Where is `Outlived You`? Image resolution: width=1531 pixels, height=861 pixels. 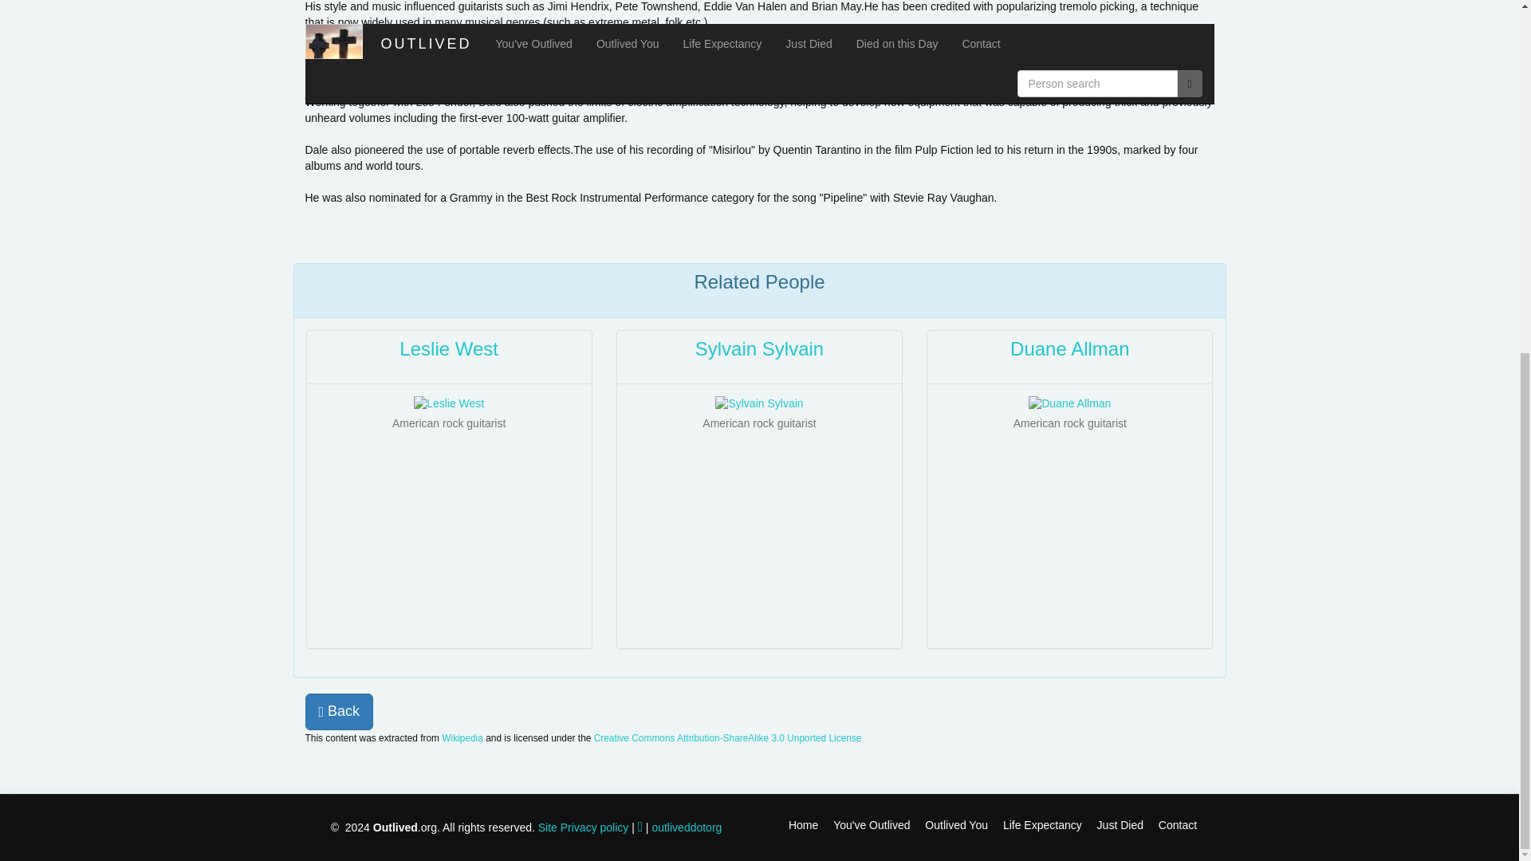
Outlived You is located at coordinates (950, 825).